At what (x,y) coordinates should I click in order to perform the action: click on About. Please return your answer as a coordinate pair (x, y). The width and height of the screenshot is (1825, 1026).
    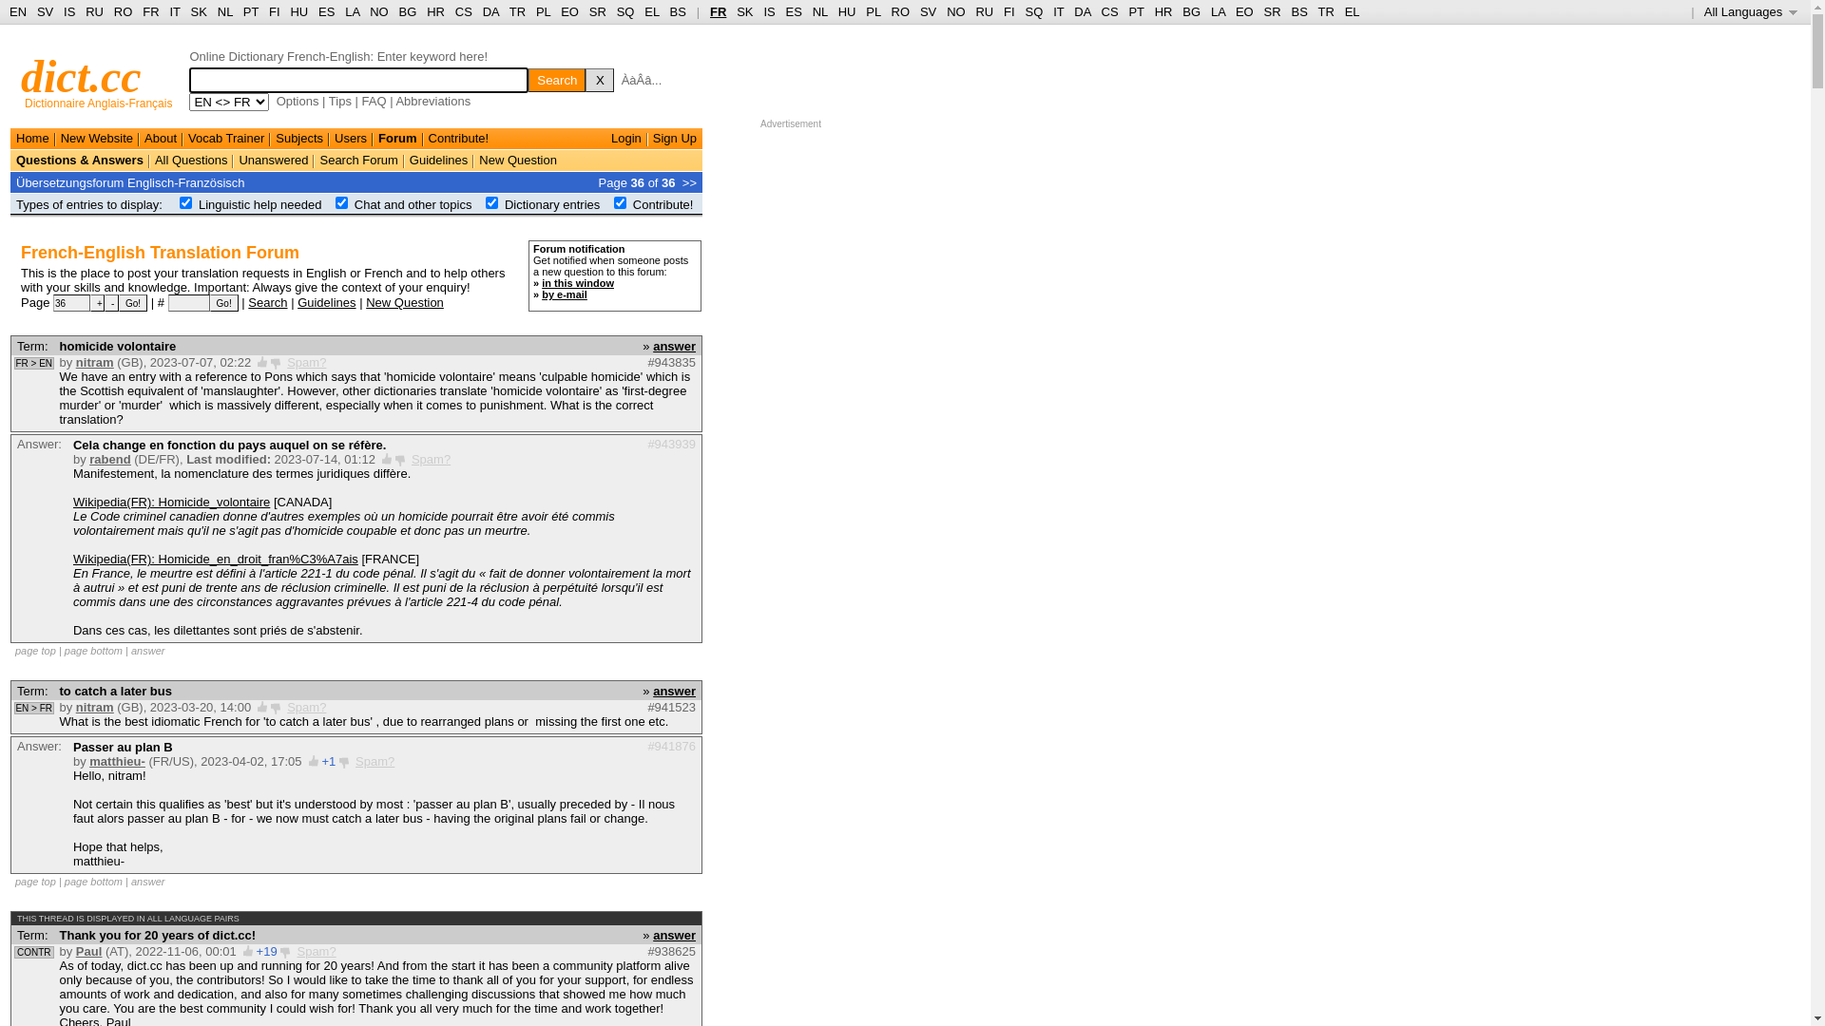
    Looking at the image, I should click on (161, 139).